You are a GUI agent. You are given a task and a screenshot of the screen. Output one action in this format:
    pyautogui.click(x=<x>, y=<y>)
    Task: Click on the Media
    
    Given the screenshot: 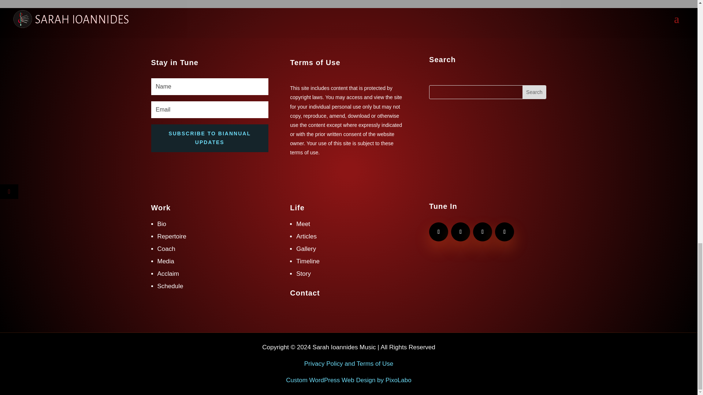 What is the action you would take?
    pyautogui.click(x=166, y=261)
    